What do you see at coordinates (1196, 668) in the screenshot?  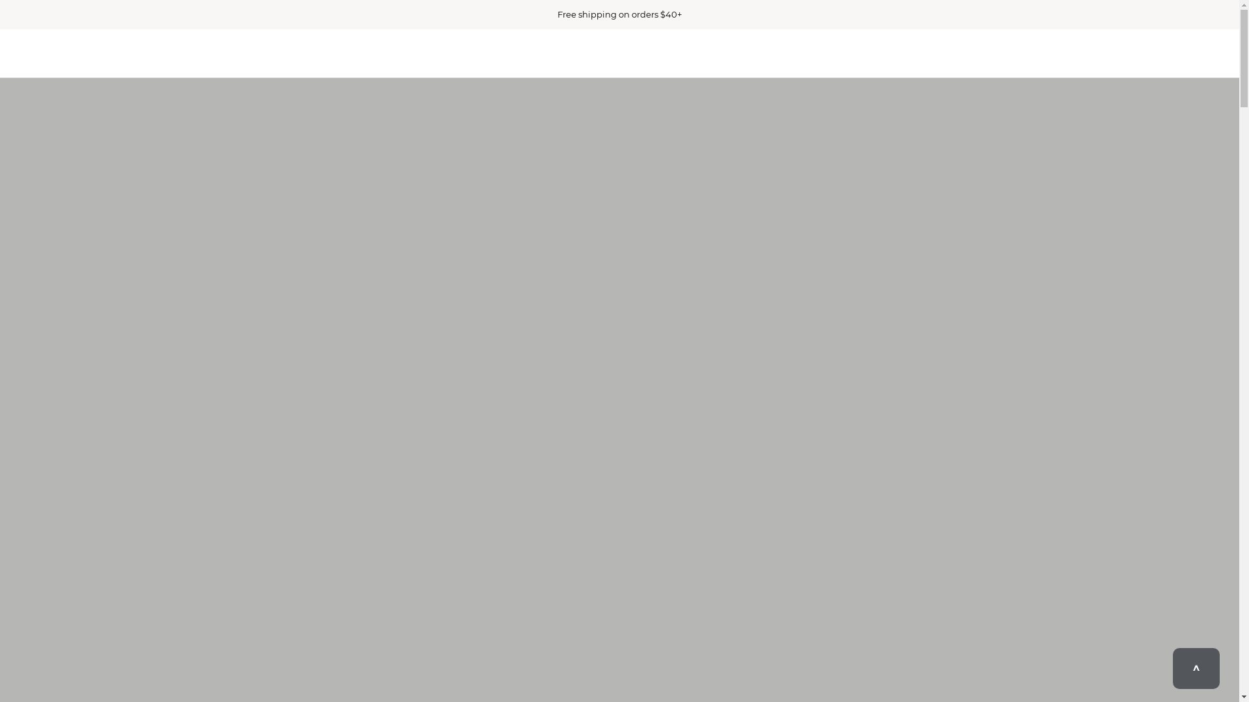 I see `^` at bounding box center [1196, 668].